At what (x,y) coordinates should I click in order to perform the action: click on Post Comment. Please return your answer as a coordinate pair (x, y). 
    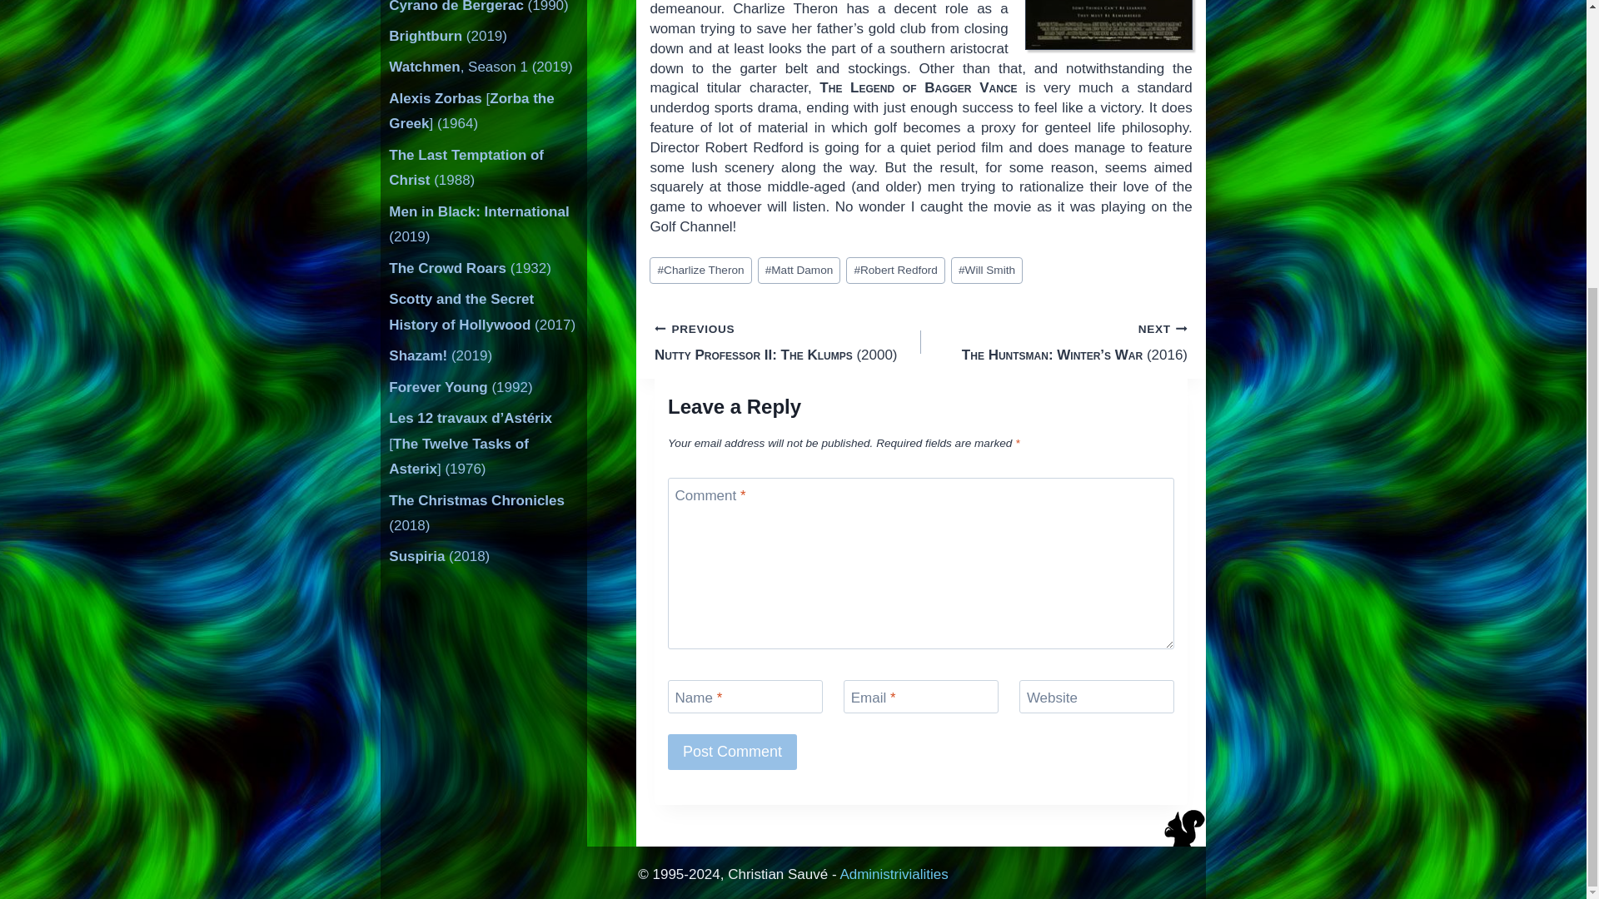
    Looking at the image, I should click on (732, 752).